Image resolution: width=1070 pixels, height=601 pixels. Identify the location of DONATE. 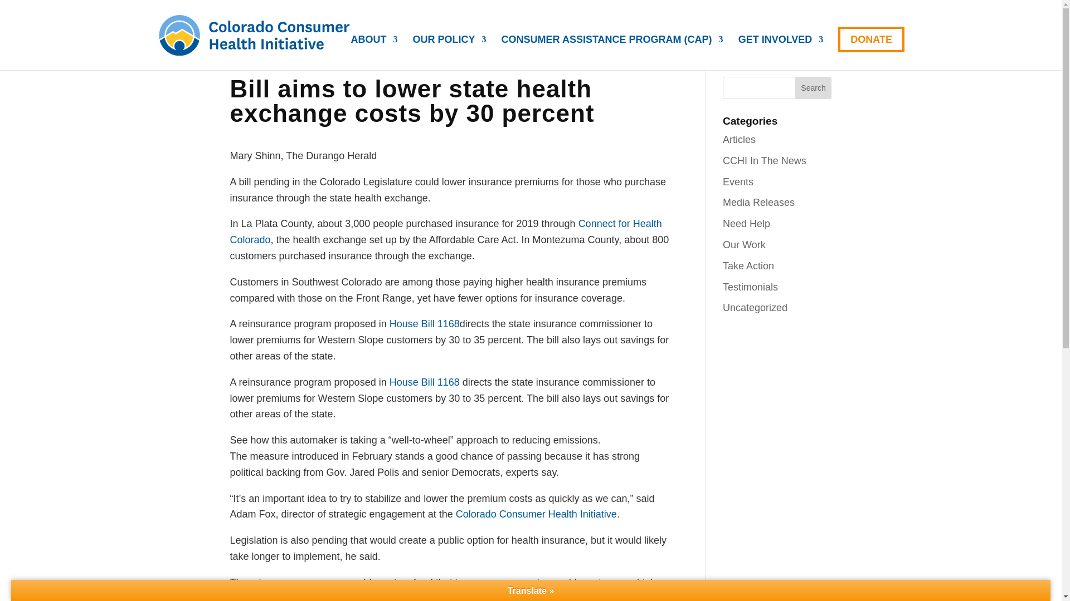
(870, 39).